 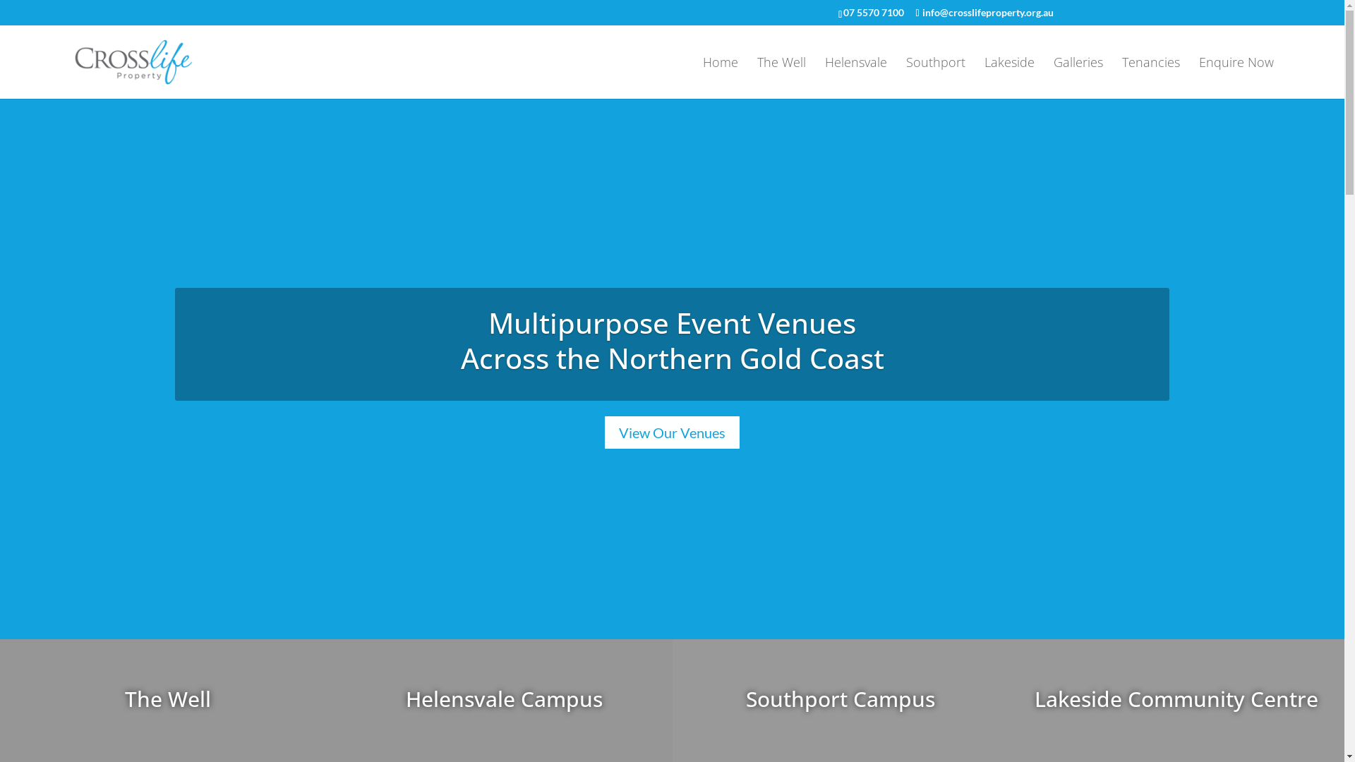 What do you see at coordinates (936, 78) in the screenshot?
I see `Southport` at bounding box center [936, 78].